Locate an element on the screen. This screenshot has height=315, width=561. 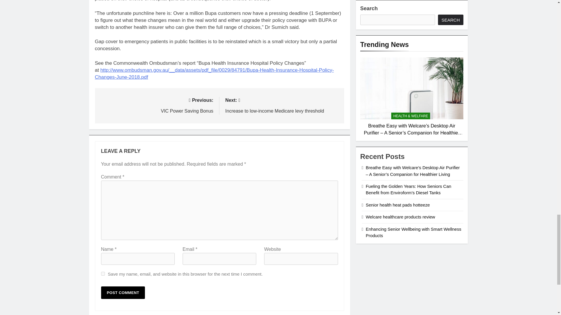
yes is located at coordinates (157, 105).